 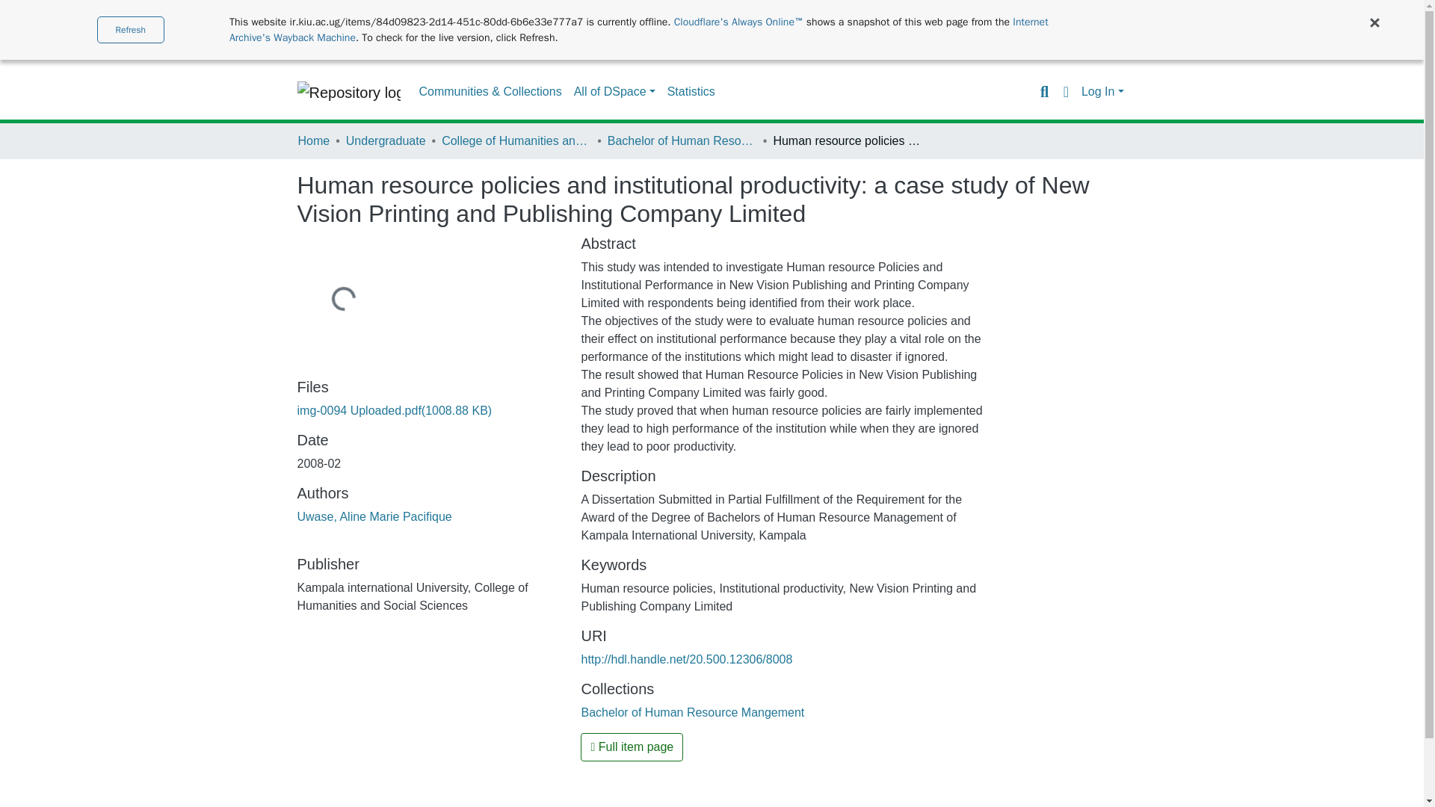 What do you see at coordinates (691, 91) in the screenshot?
I see `Statistics` at bounding box center [691, 91].